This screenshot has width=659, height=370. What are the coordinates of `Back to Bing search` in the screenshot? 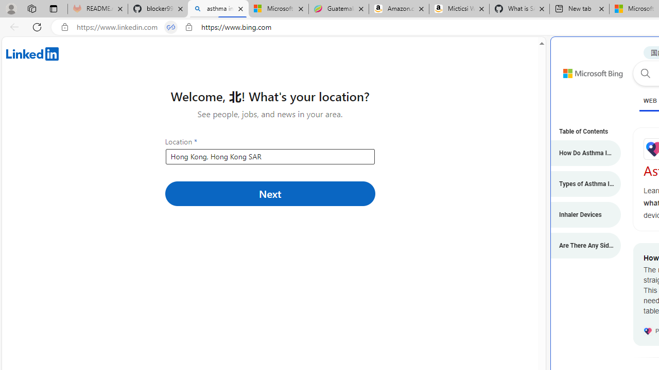 It's located at (587, 71).